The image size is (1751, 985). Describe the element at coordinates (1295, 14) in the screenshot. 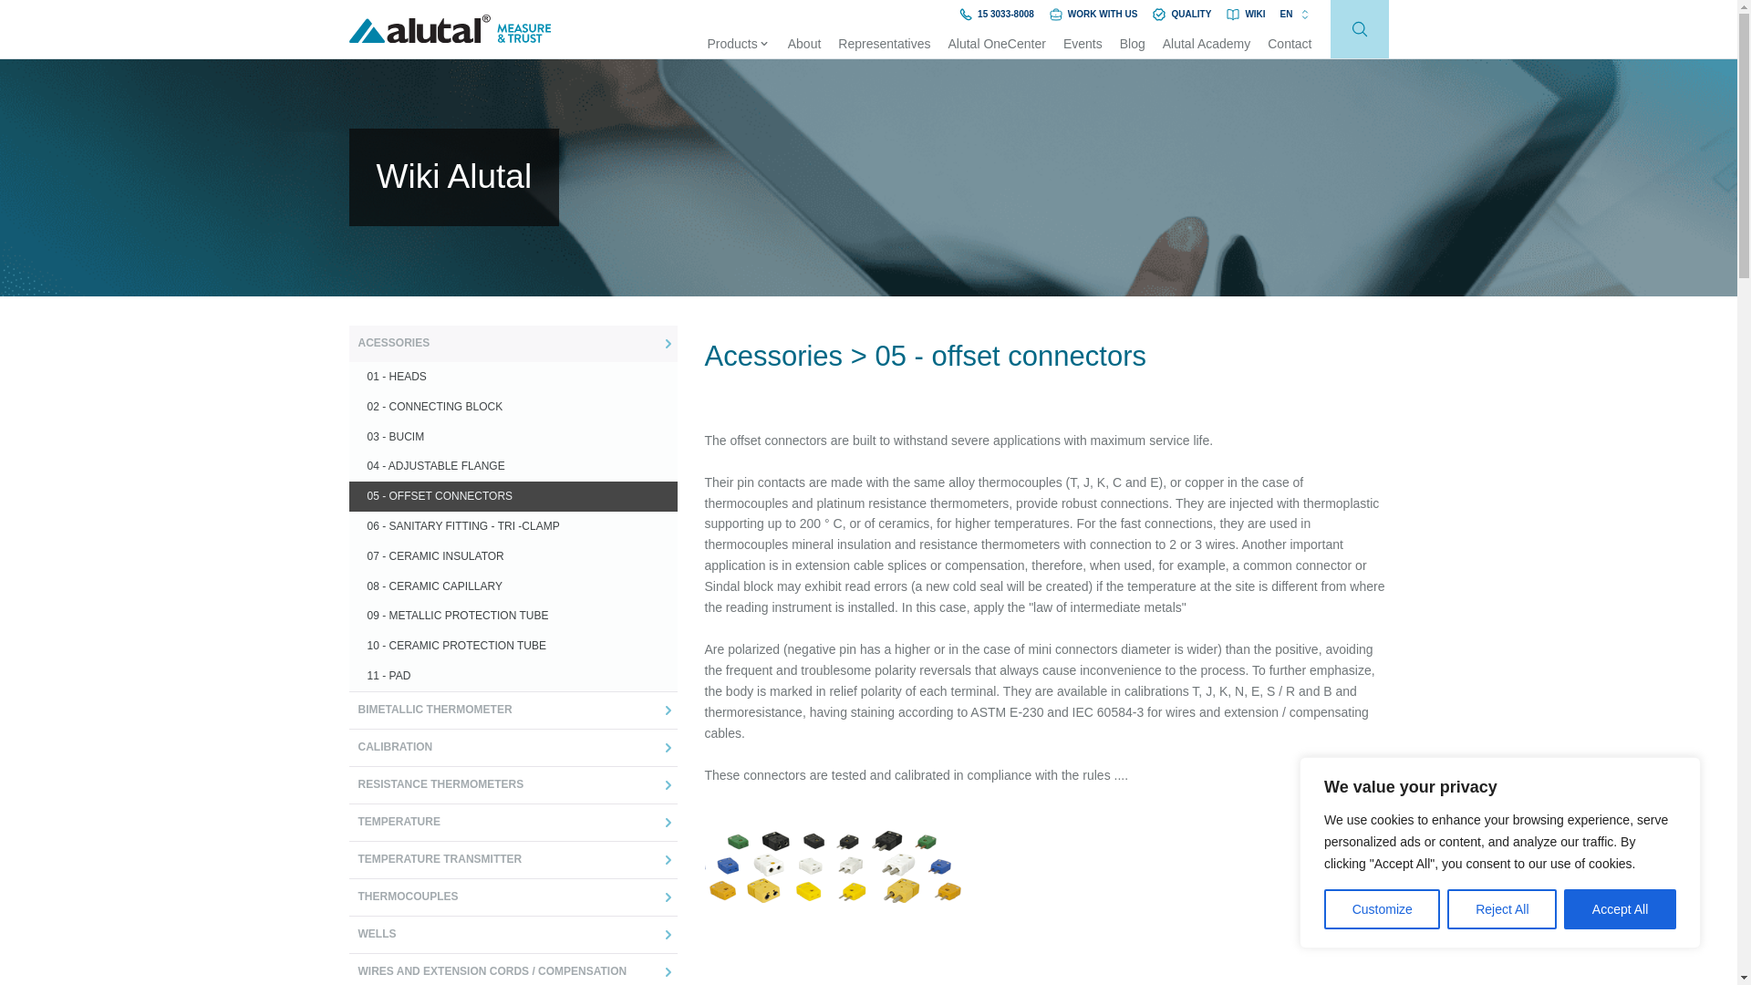

I see `EN` at that location.